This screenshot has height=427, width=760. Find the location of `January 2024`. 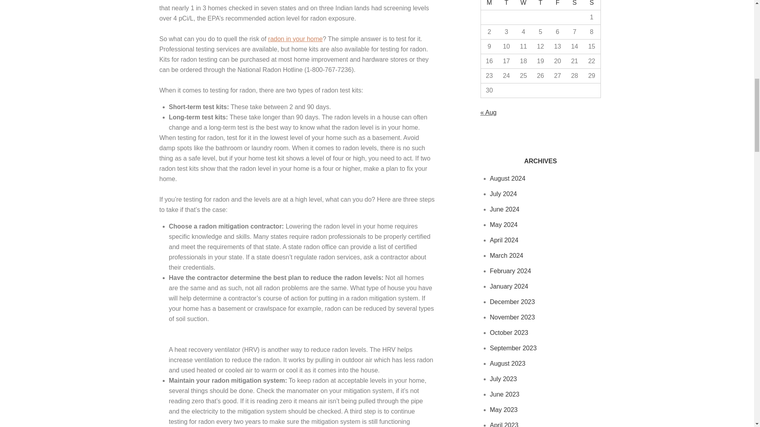

January 2024 is located at coordinates (509, 286).